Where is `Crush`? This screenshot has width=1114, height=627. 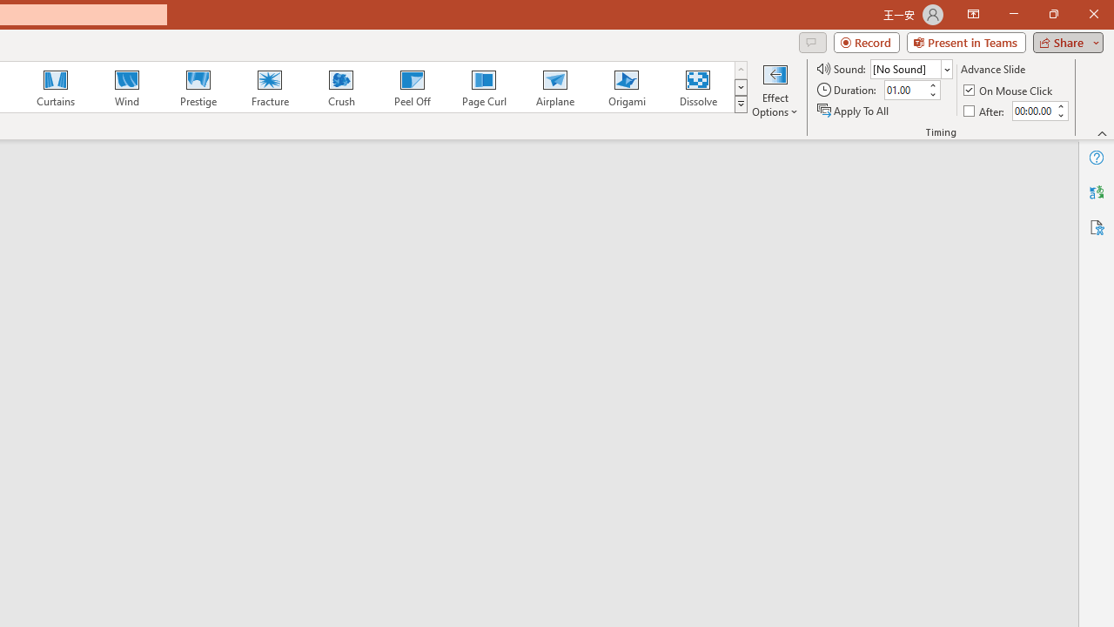
Crush is located at coordinates (340, 87).